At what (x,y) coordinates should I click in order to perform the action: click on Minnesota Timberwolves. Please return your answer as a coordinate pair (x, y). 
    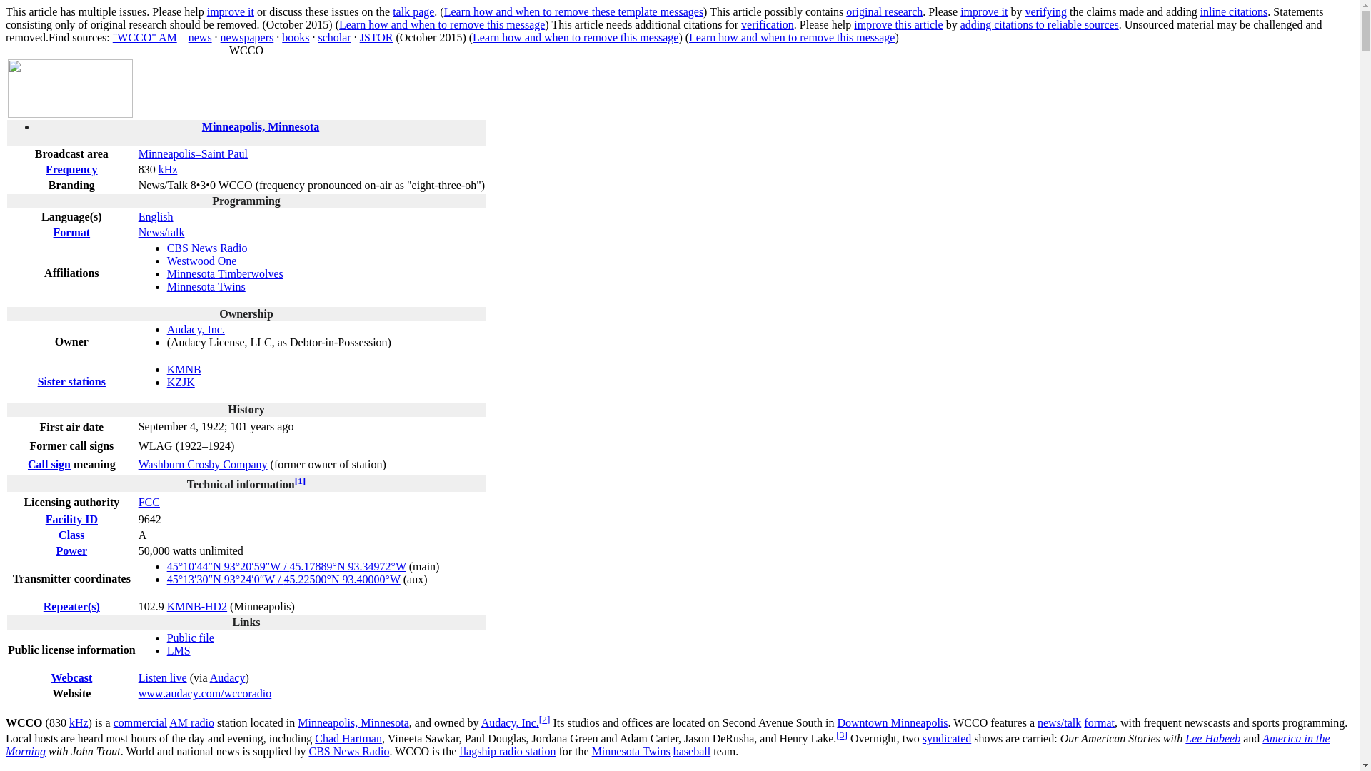
    Looking at the image, I should click on (226, 273).